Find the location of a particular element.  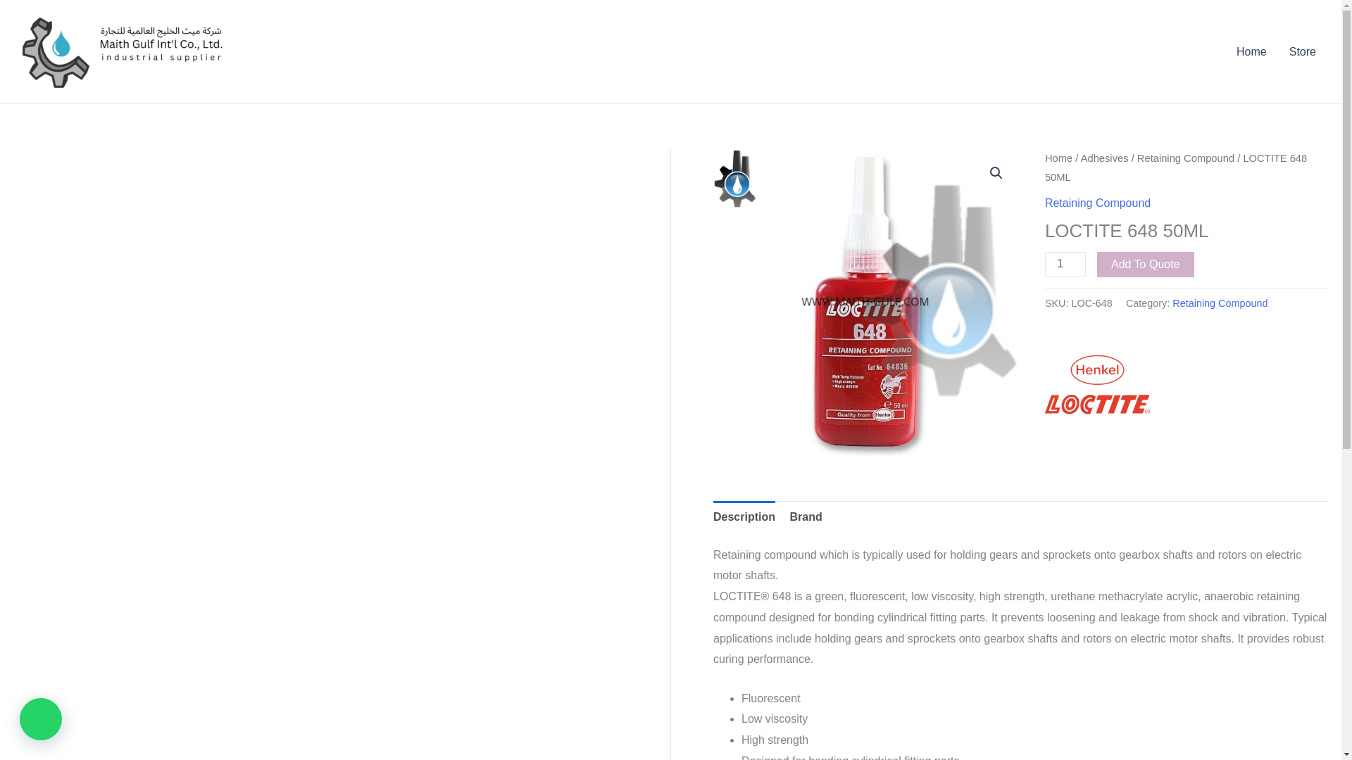

Add To Quote is located at coordinates (1145, 265).